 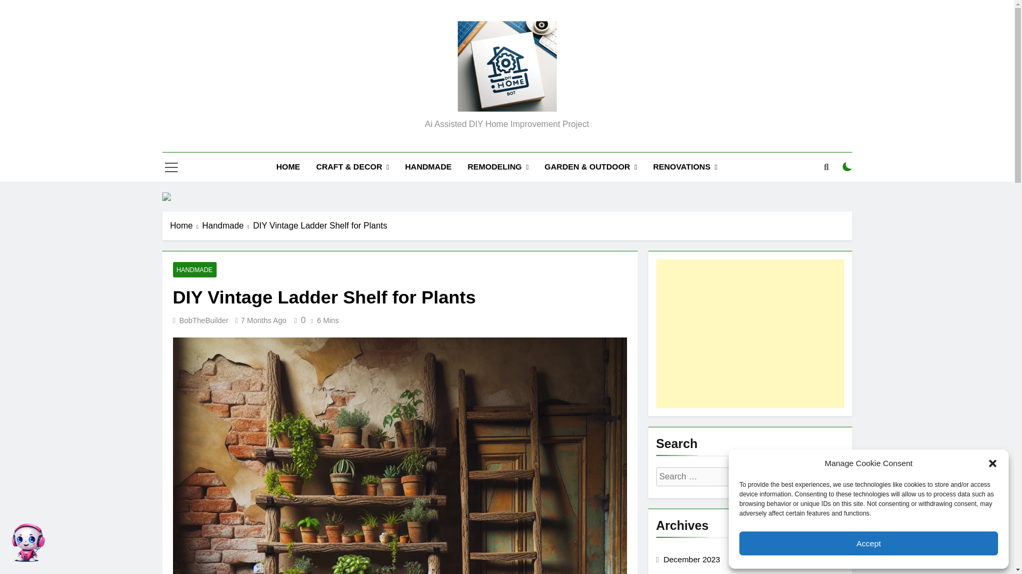 What do you see at coordinates (498, 167) in the screenshot?
I see `REMODELING` at bounding box center [498, 167].